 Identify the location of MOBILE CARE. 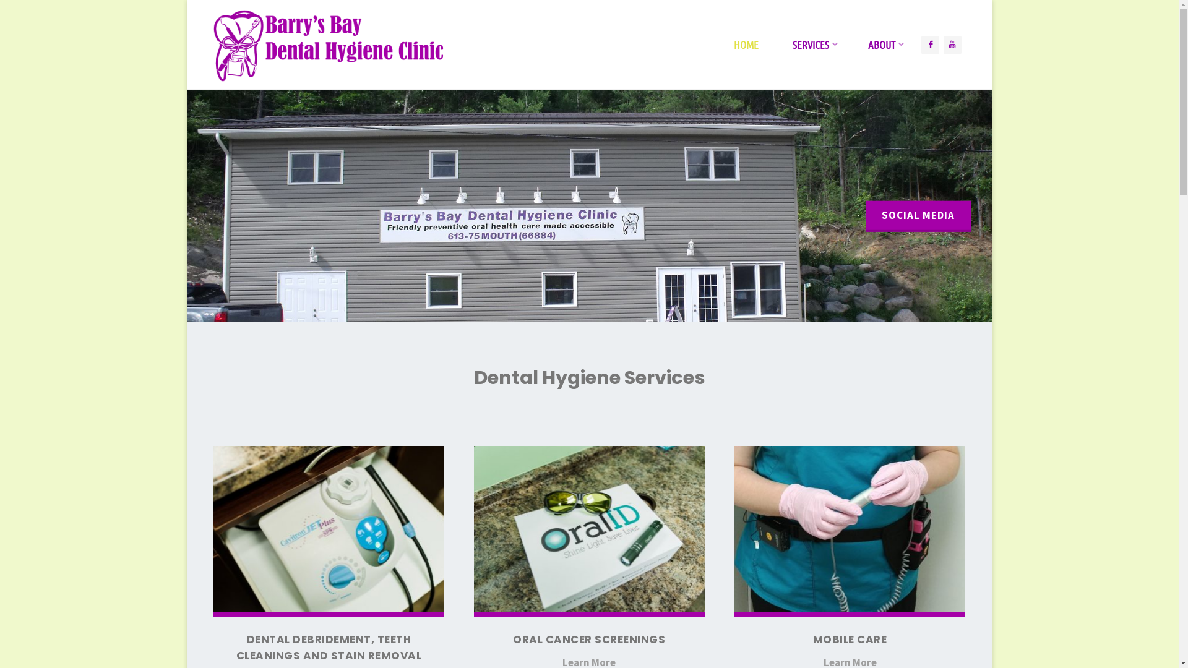
(850, 640).